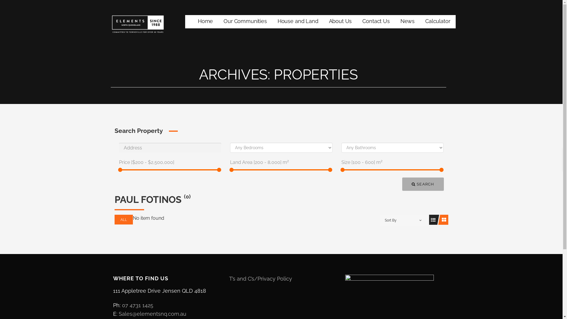  What do you see at coordinates (124, 220) in the screenshot?
I see `ALL` at bounding box center [124, 220].